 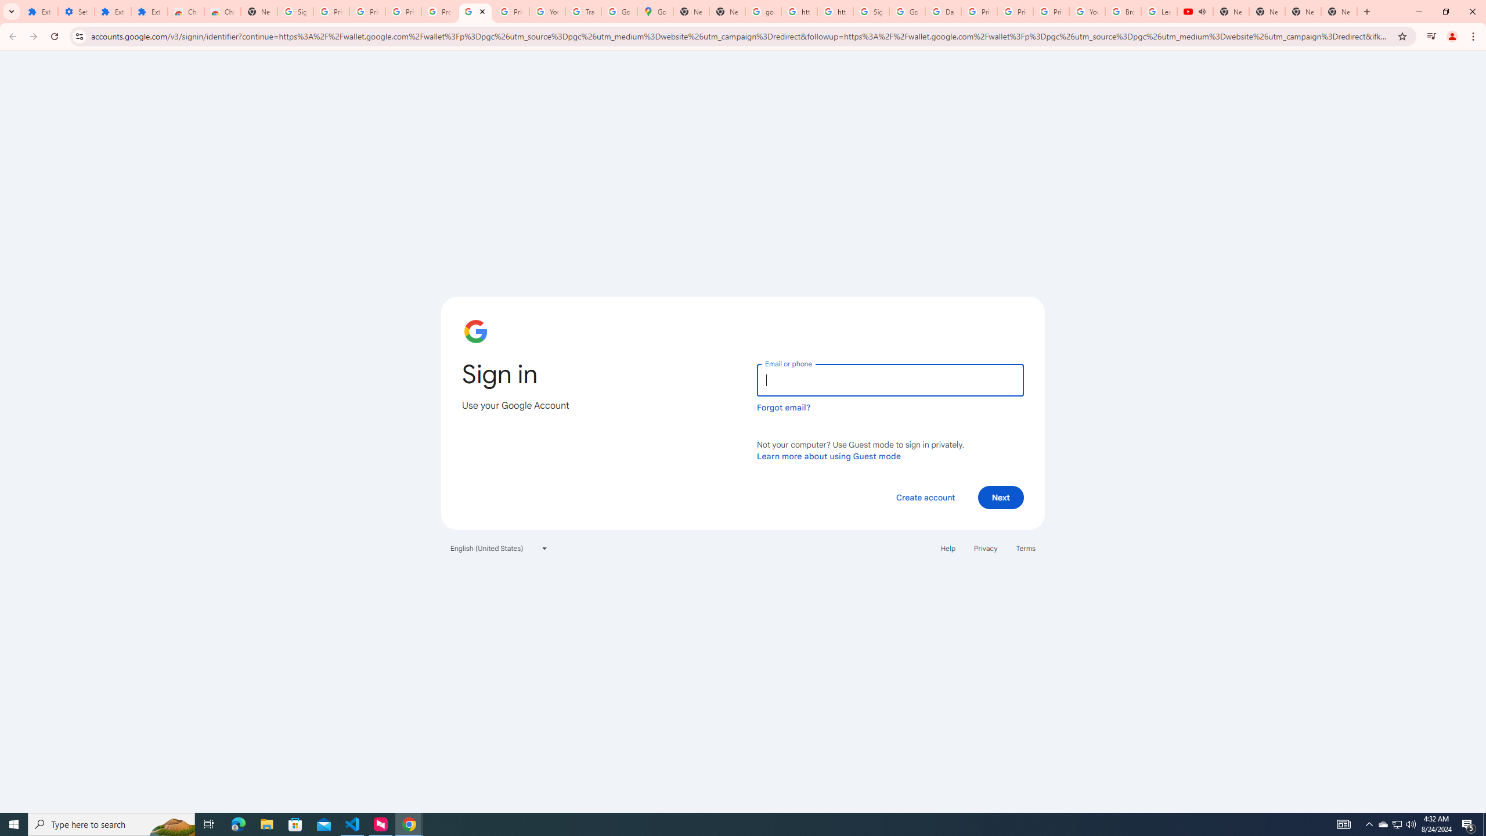 What do you see at coordinates (149, 12) in the screenshot?
I see `Extensions` at bounding box center [149, 12].